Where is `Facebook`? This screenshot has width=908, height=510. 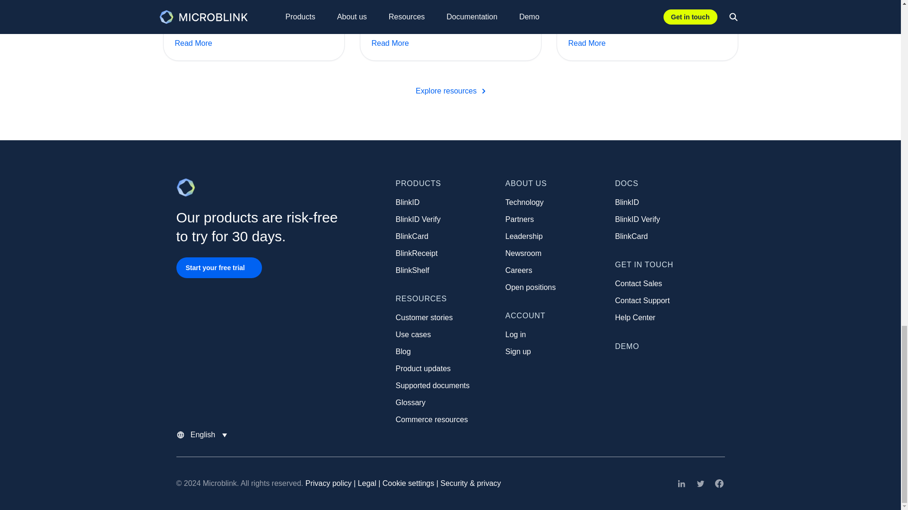 Facebook is located at coordinates (719, 483).